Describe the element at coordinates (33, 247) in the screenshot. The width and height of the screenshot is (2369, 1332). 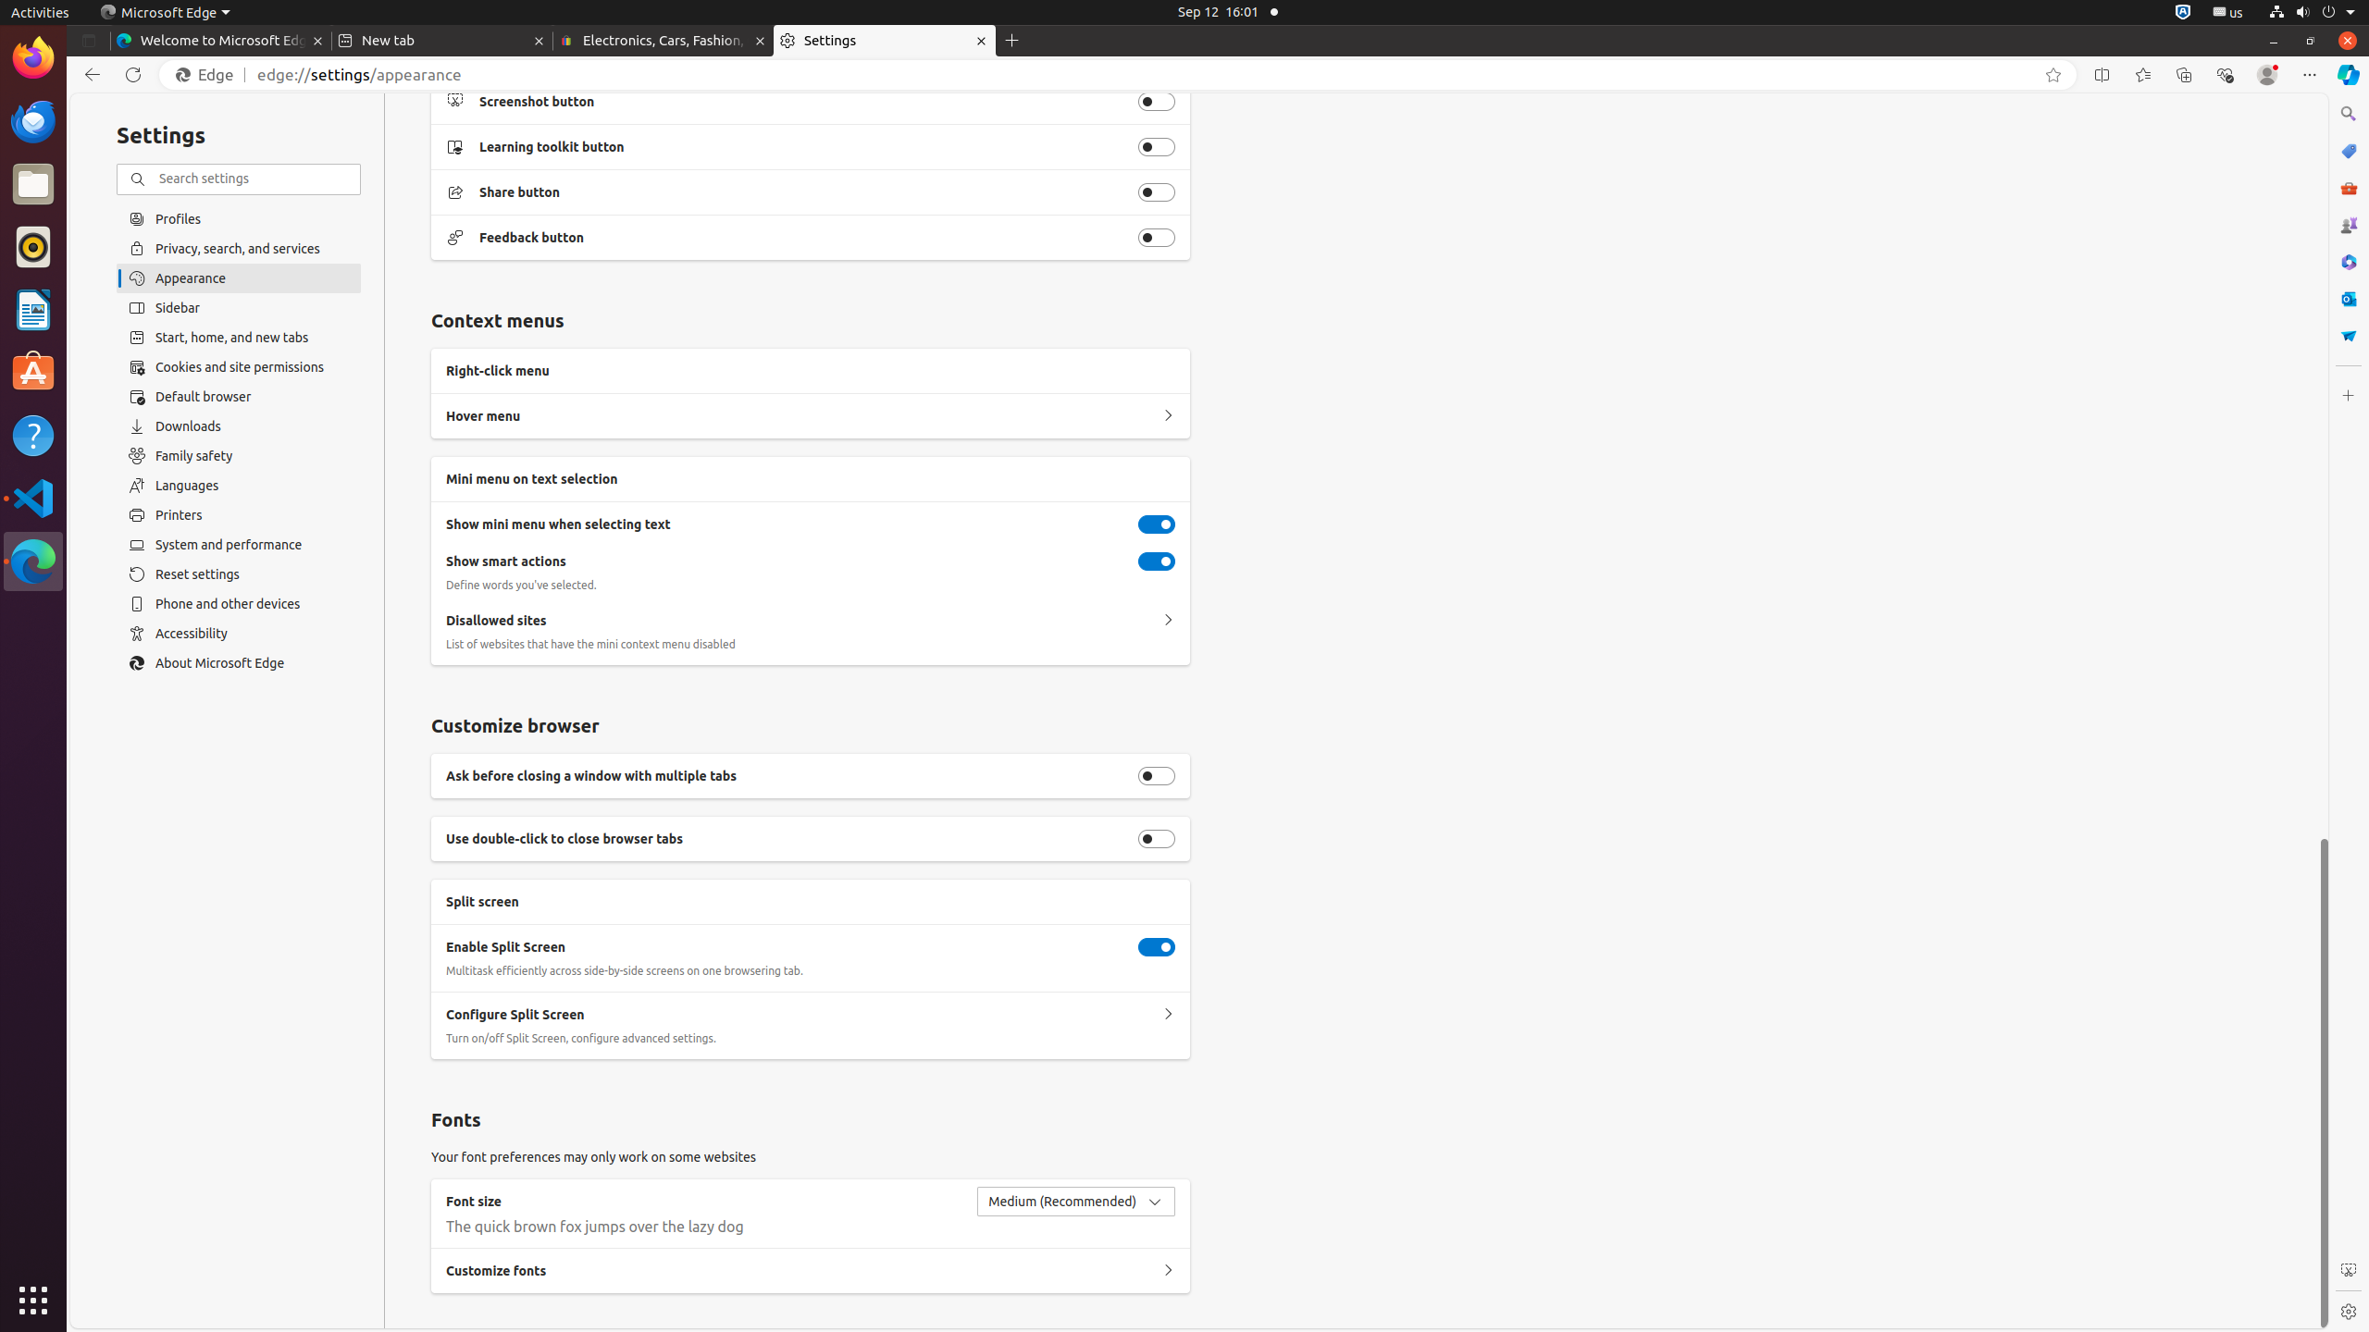
I see `Rhythmbox` at that location.